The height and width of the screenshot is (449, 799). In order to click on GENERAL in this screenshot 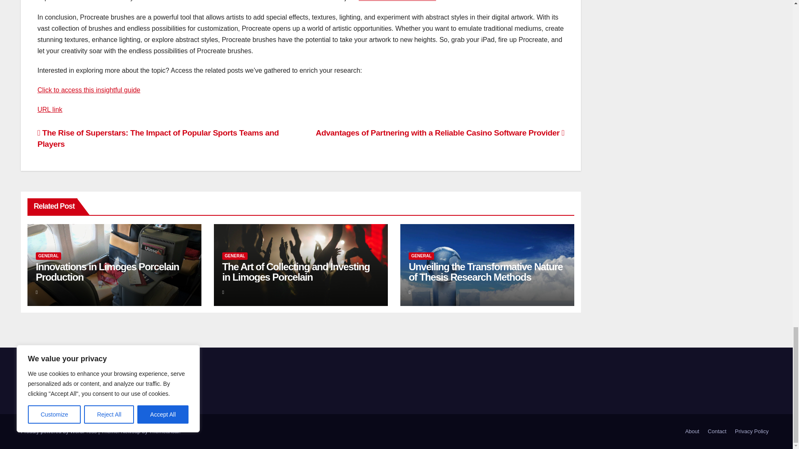, I will do `click(48, 256)`.